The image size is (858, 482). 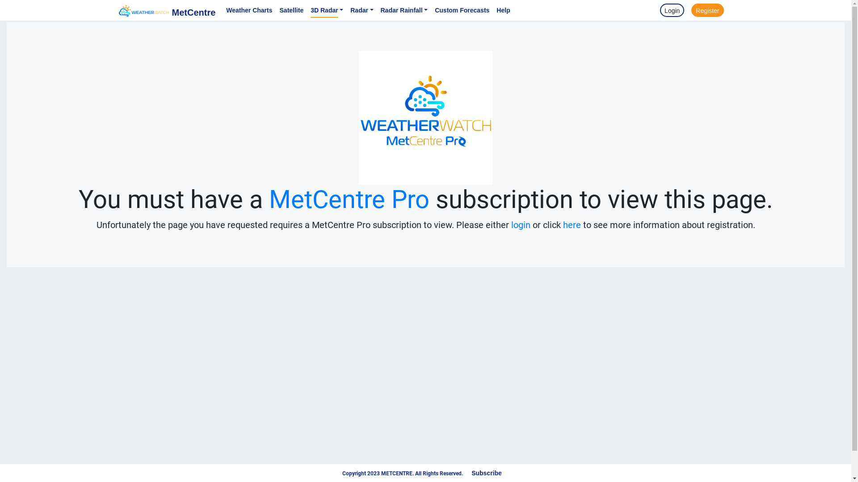 What do you see at coordinates (362, 10) in the screenshot?
I see `Radar` at bounding box center [362, 10].